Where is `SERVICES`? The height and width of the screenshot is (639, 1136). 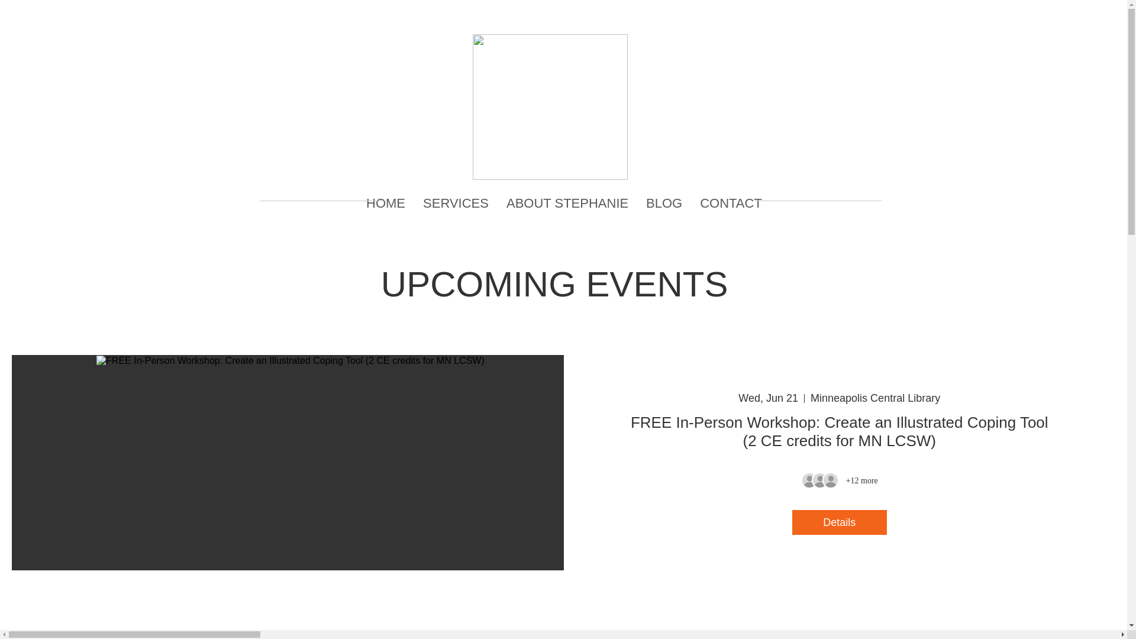 SERVICES is located at coordinates (456, 204).